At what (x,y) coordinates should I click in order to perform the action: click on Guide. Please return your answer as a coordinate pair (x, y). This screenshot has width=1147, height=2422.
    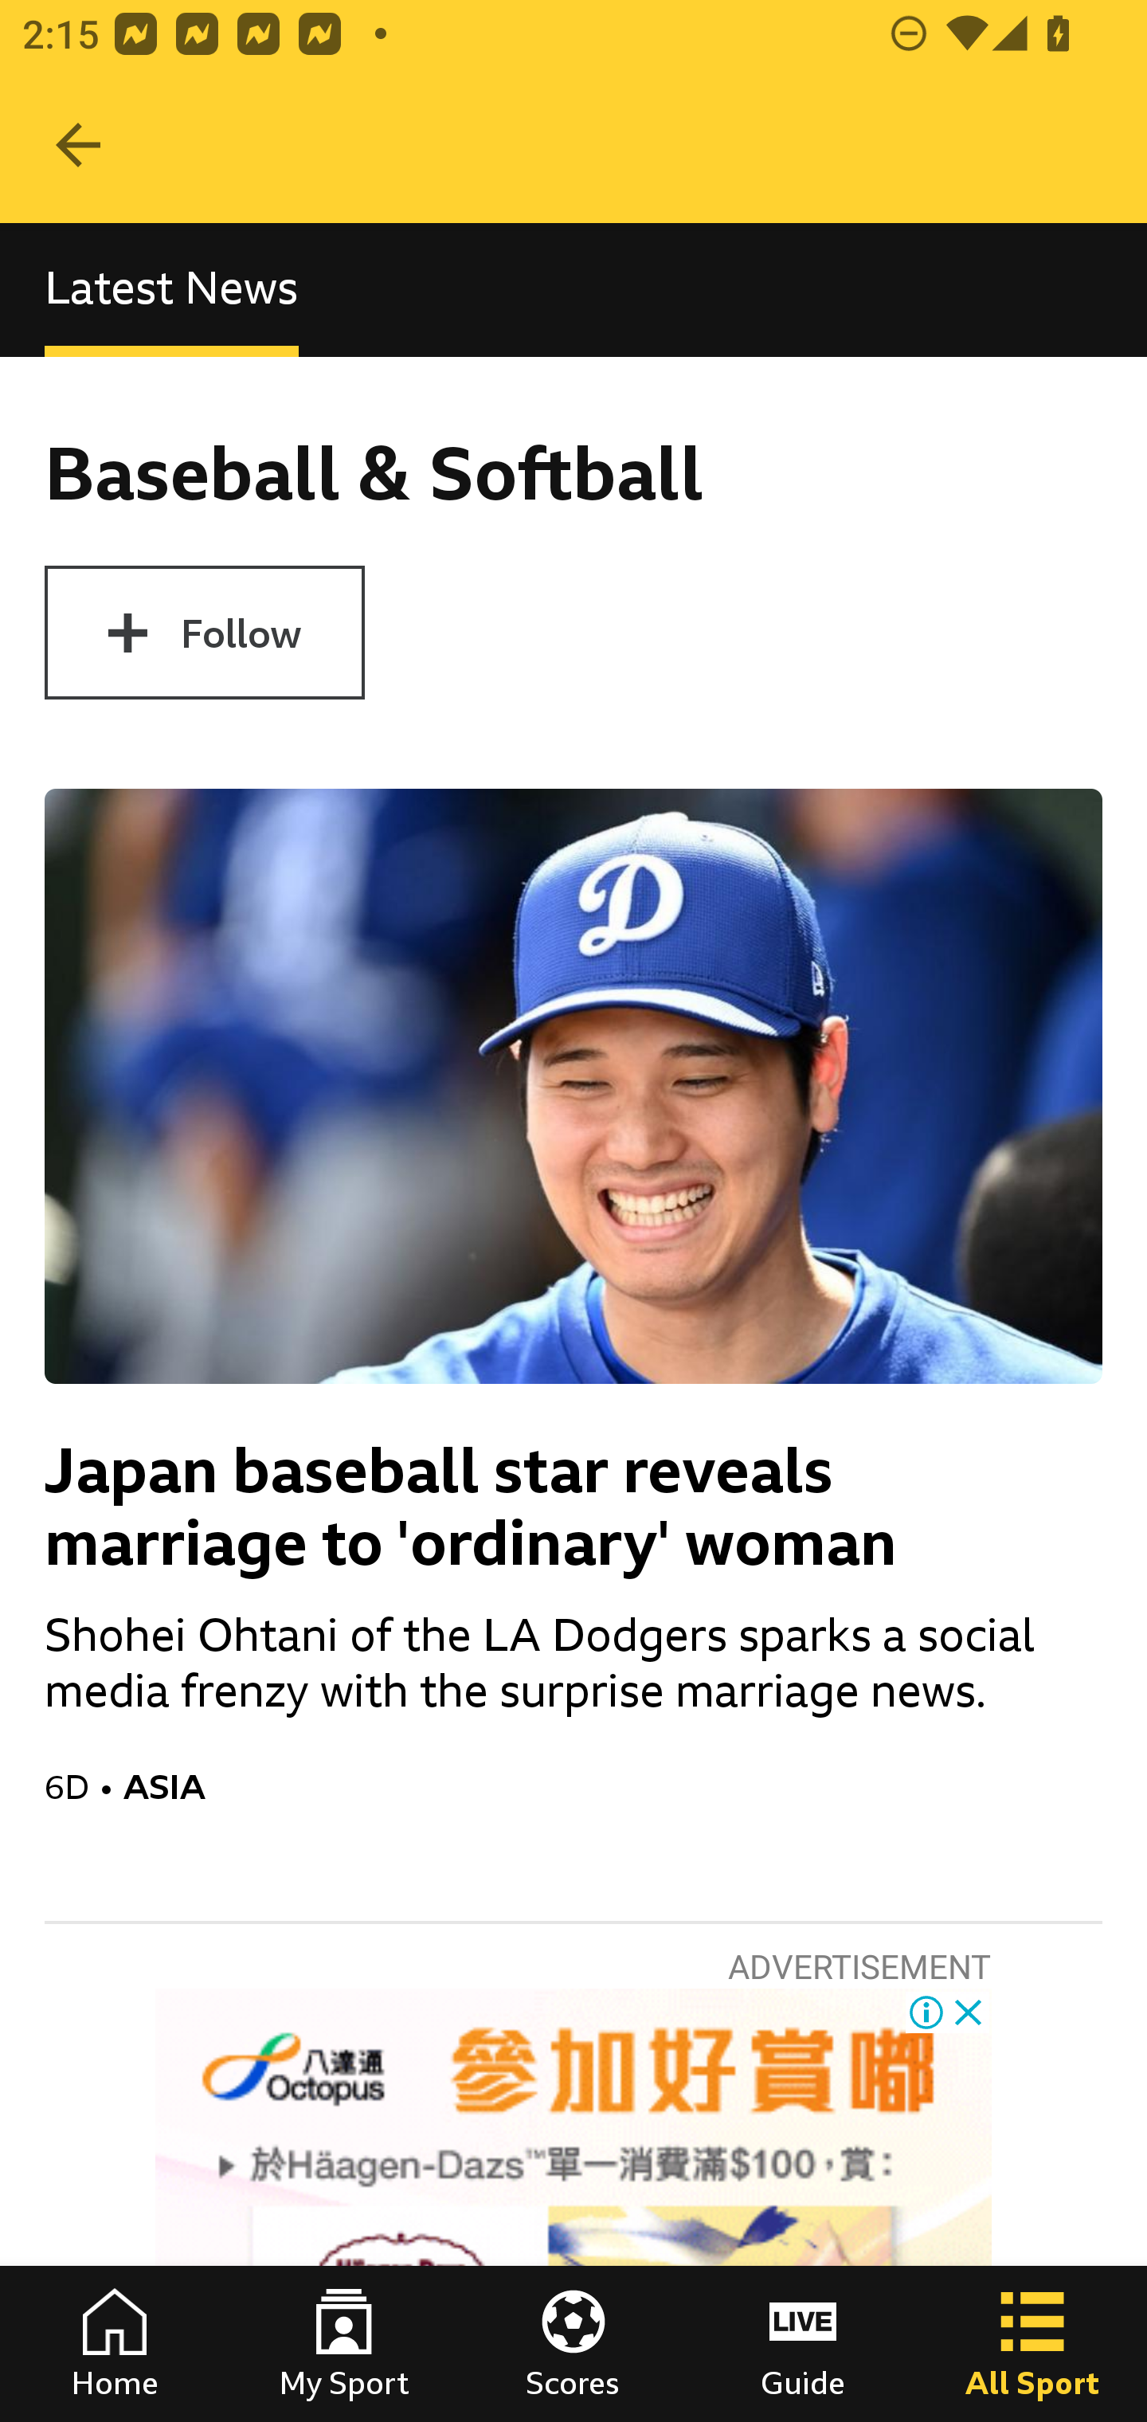
    Looking at the image, I should click on (803, 2344).